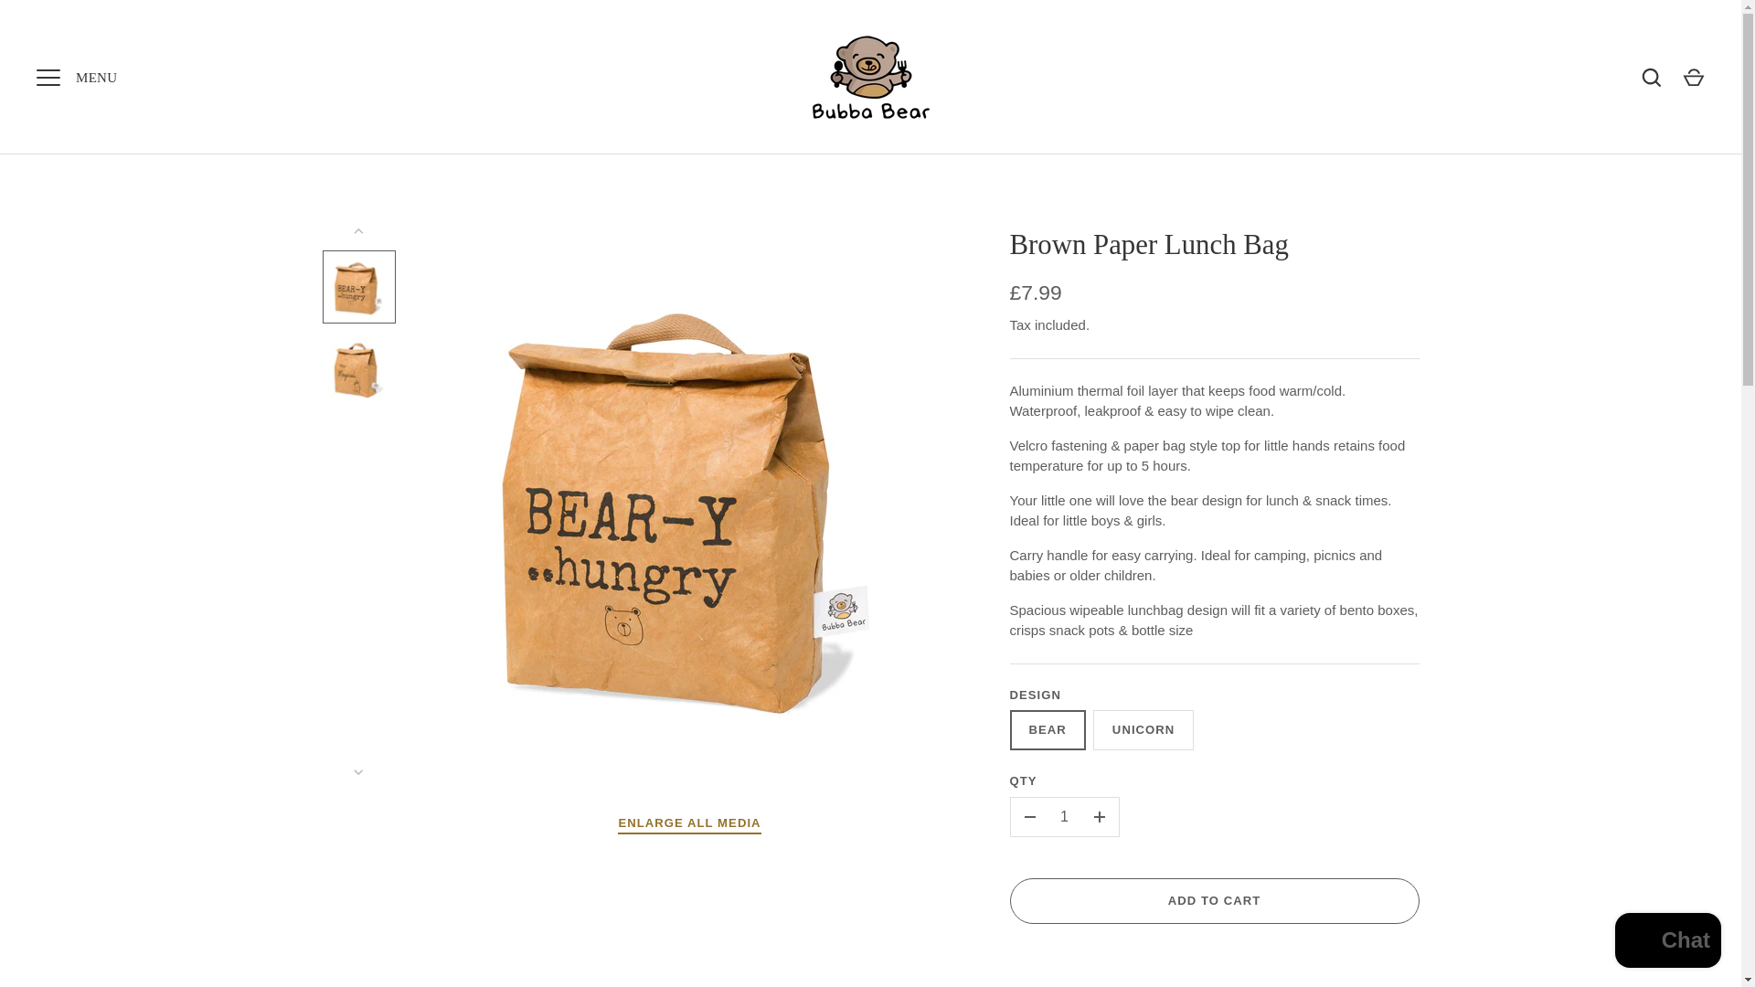  What do you see at coordinates (1065, 816) in the screenshot?
I see `1` at bounding box center [1065, 816].